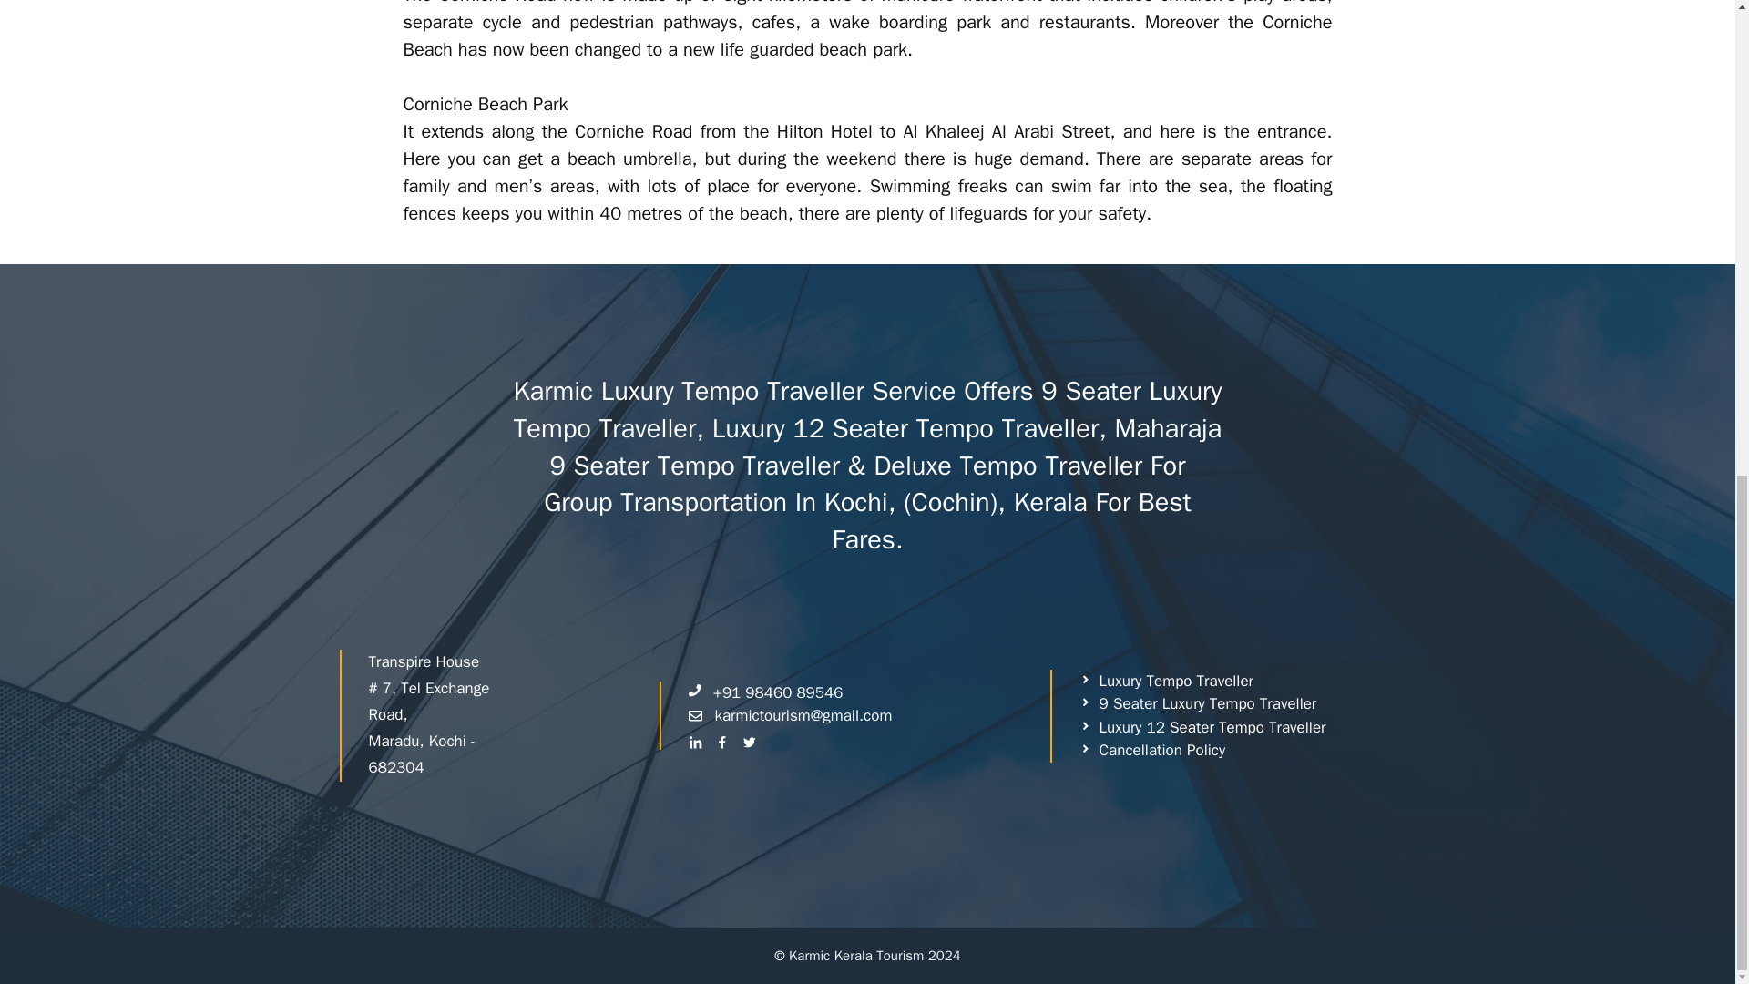  I want to click on Luxury Tempo Traveller, so click(1166, 682).